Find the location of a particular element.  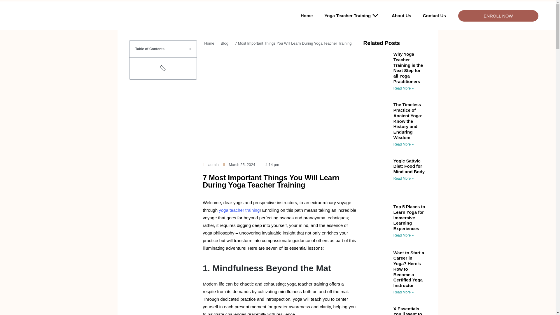

Yoga Teacher Training is located at coordinates (352, 16).